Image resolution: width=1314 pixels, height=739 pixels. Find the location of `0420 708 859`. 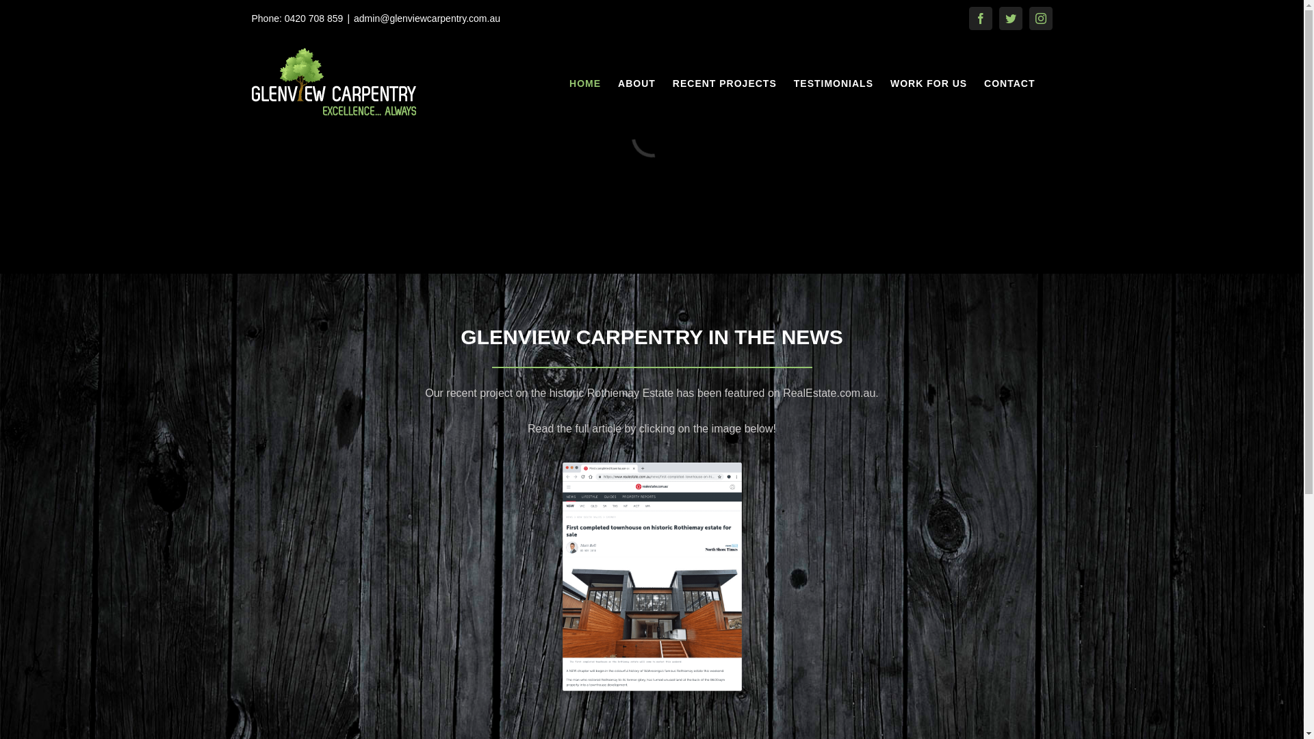

0420 708 859 is located at coordinates (314, 18).